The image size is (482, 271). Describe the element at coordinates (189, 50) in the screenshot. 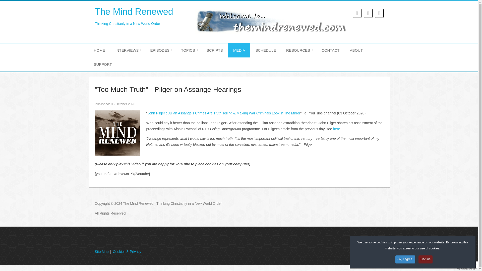

I see `Off-site link` at that location.